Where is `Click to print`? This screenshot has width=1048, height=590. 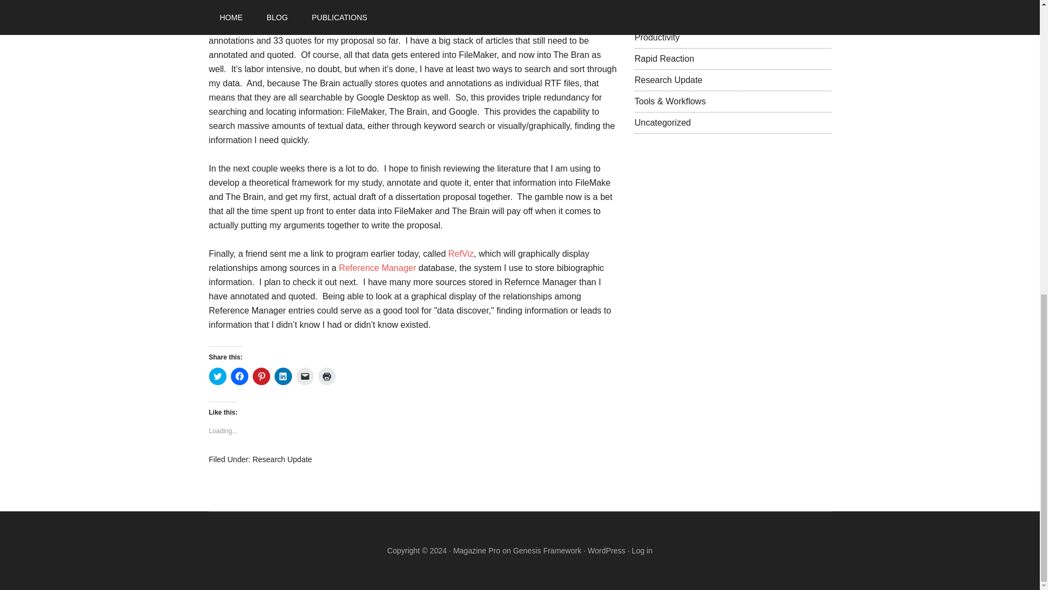
Click to print is located at coordinates (326, 376).